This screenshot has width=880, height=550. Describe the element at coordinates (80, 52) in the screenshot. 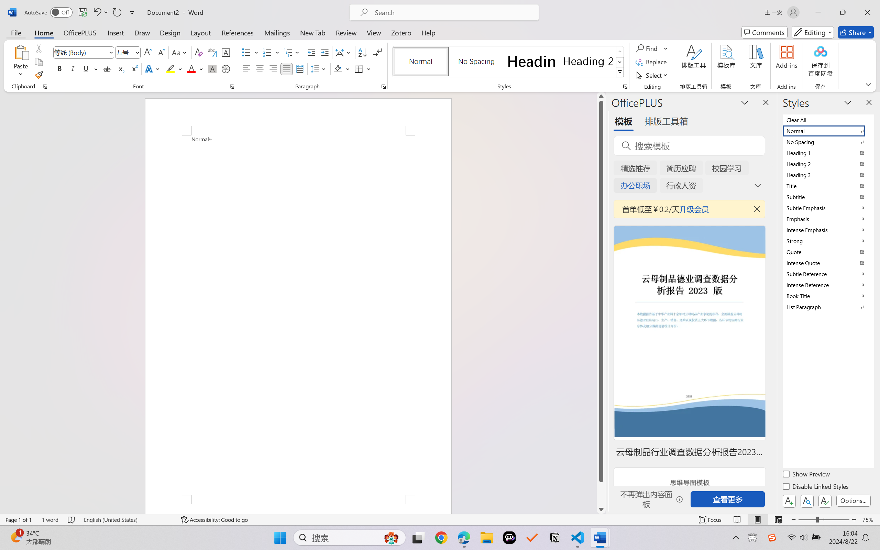

I see `Font` at that location.